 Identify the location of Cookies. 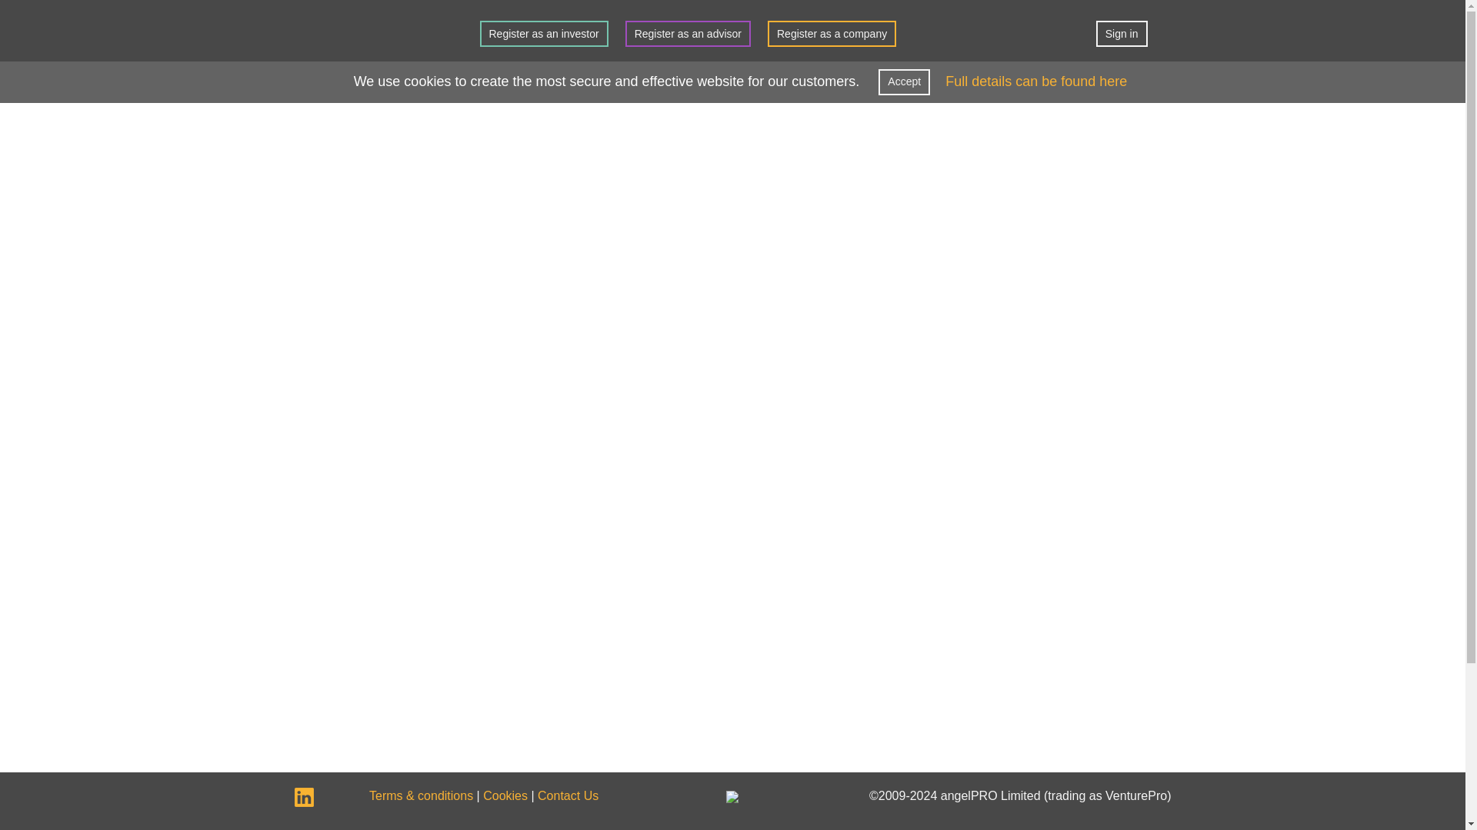
(505, 796).